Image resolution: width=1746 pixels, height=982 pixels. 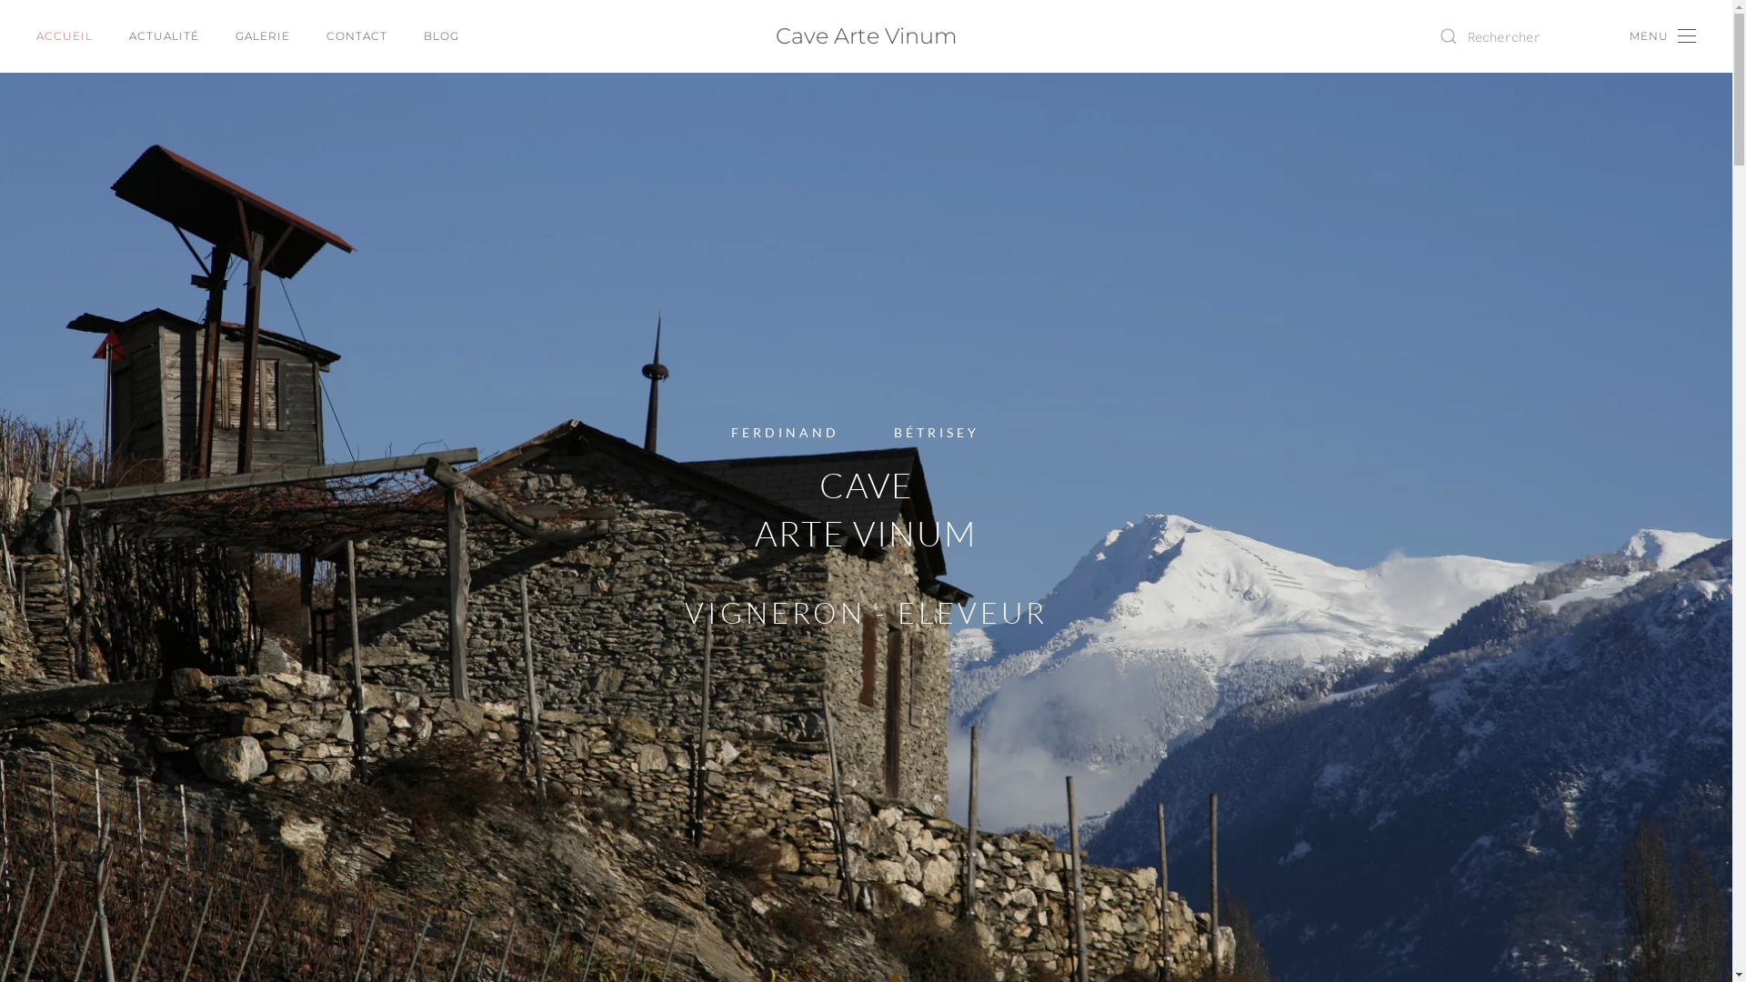 I want to click on ACCUEIL, so click(x=65, y=36).